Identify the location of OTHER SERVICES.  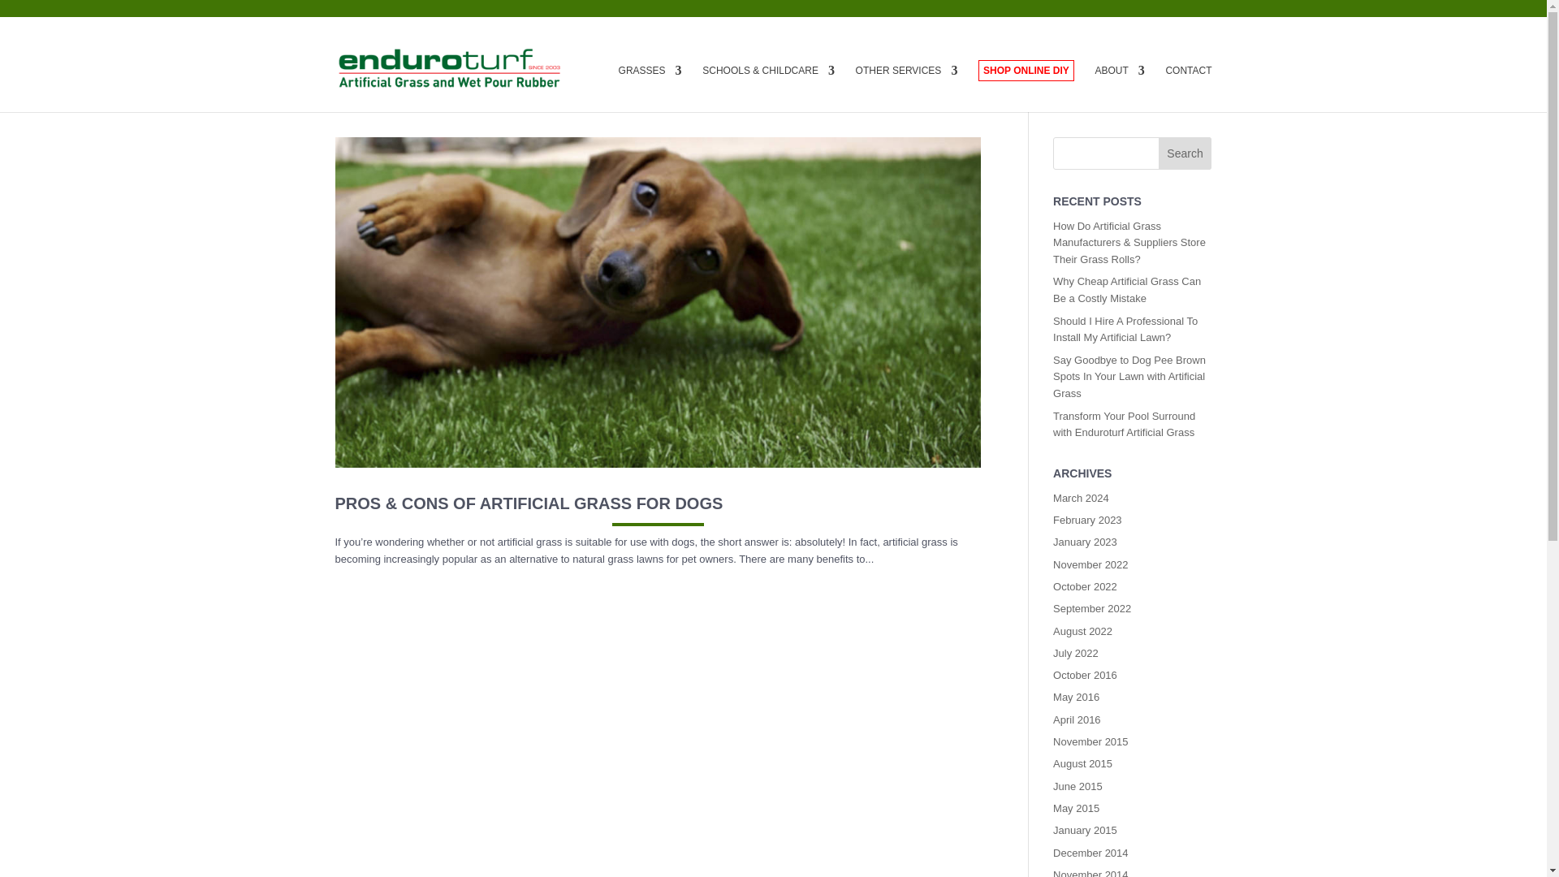
(907, 88).